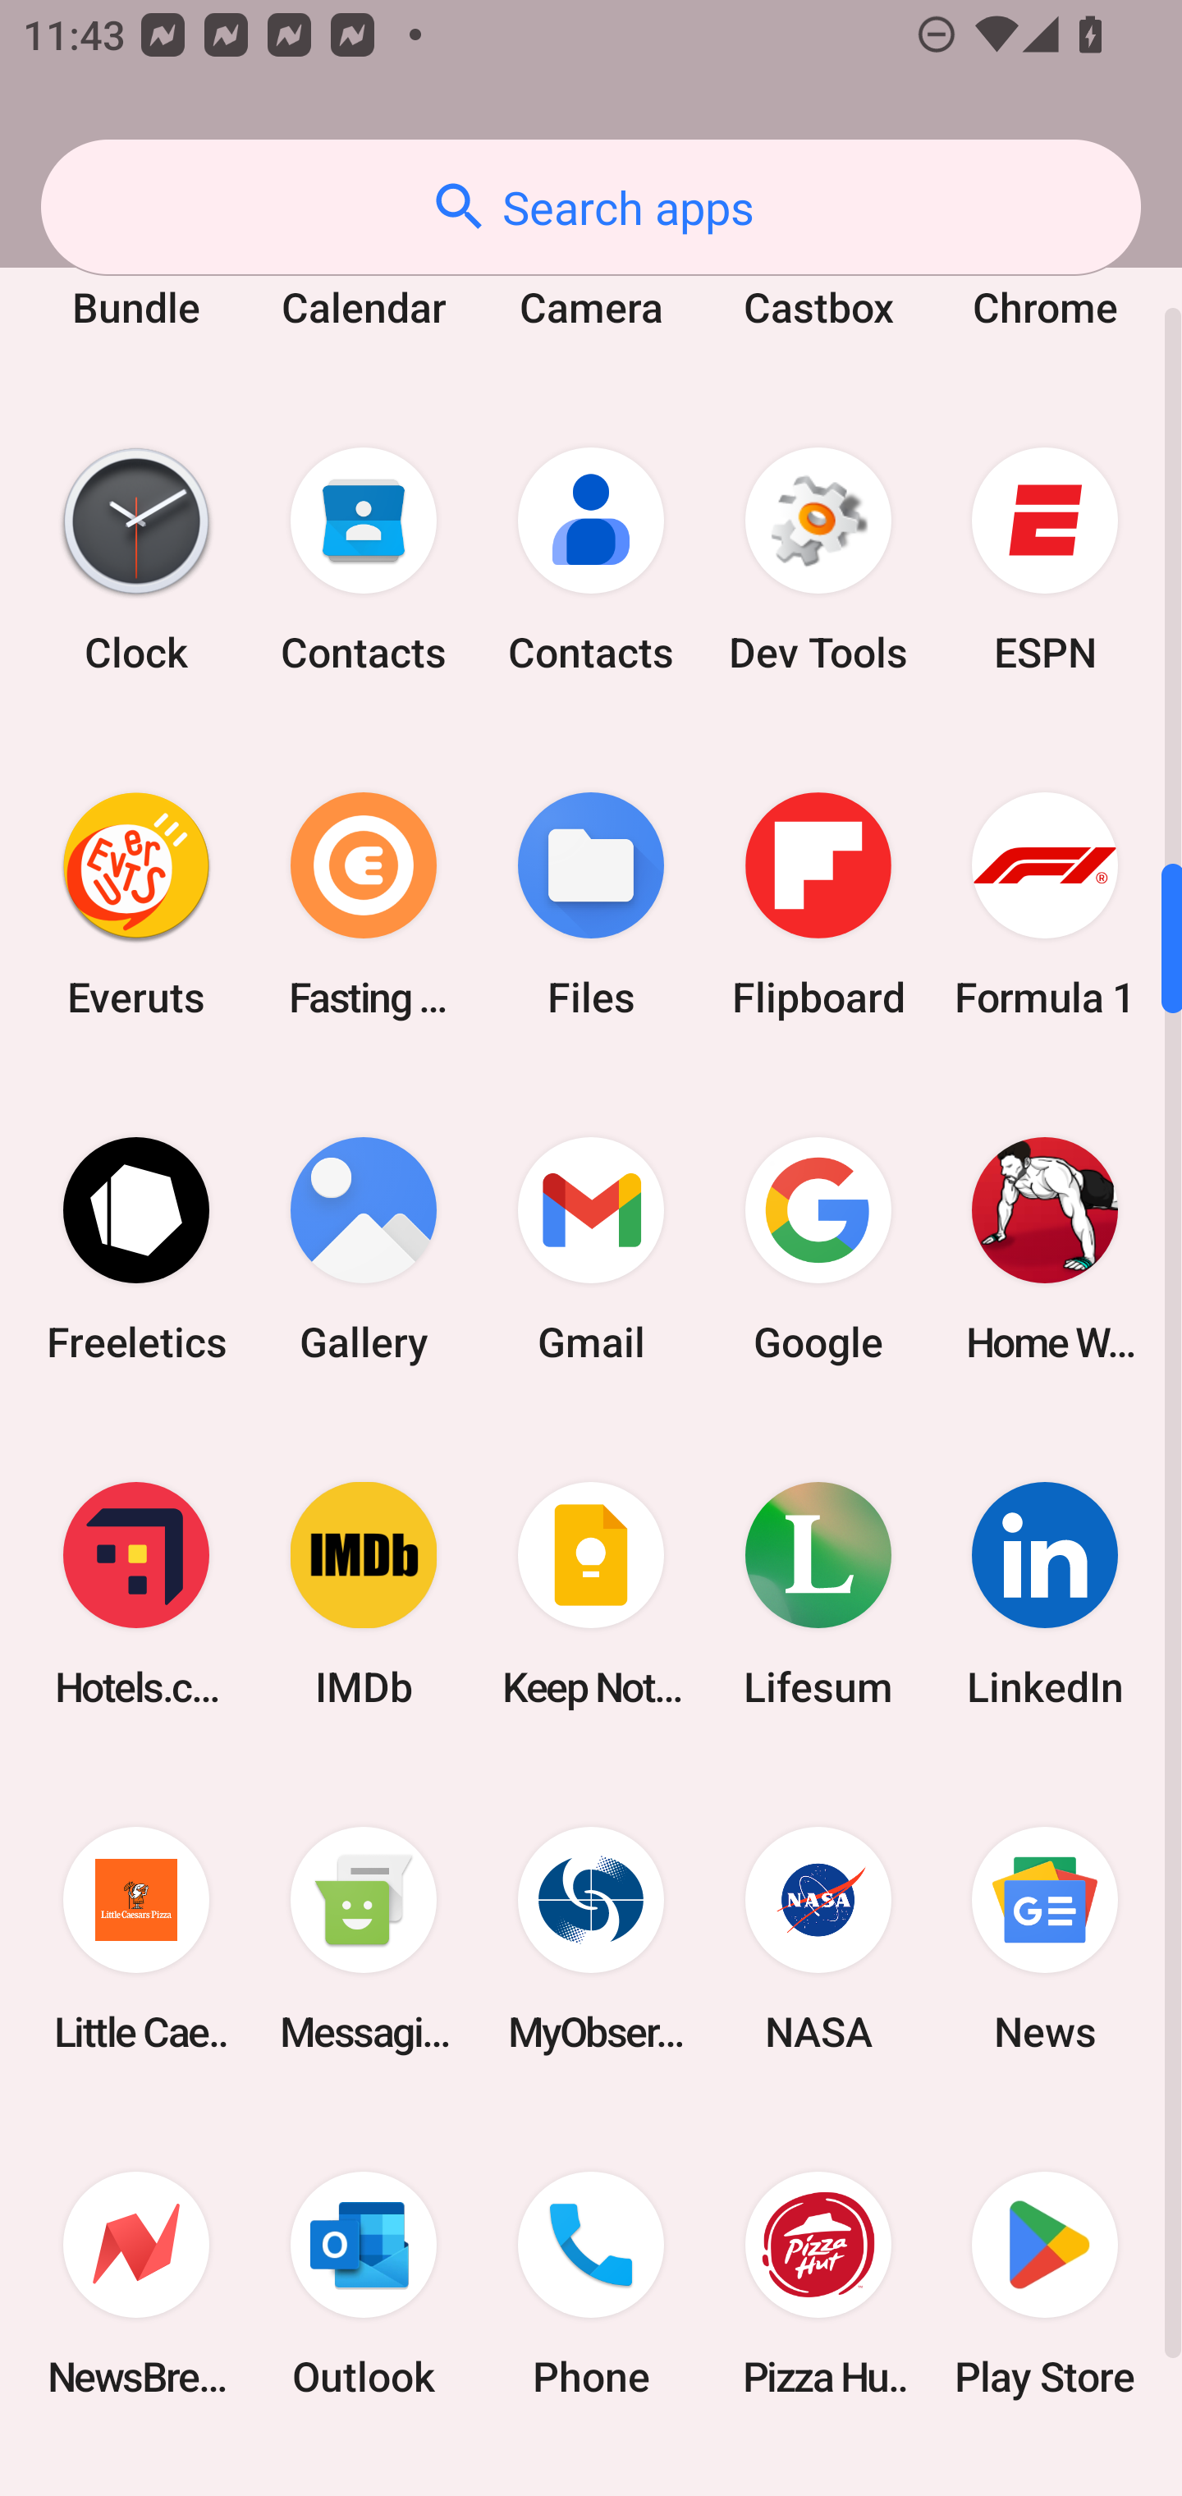  Describe the element at coordinates (818, 558) in the screenshot. I see `Dev Tools` at that location.